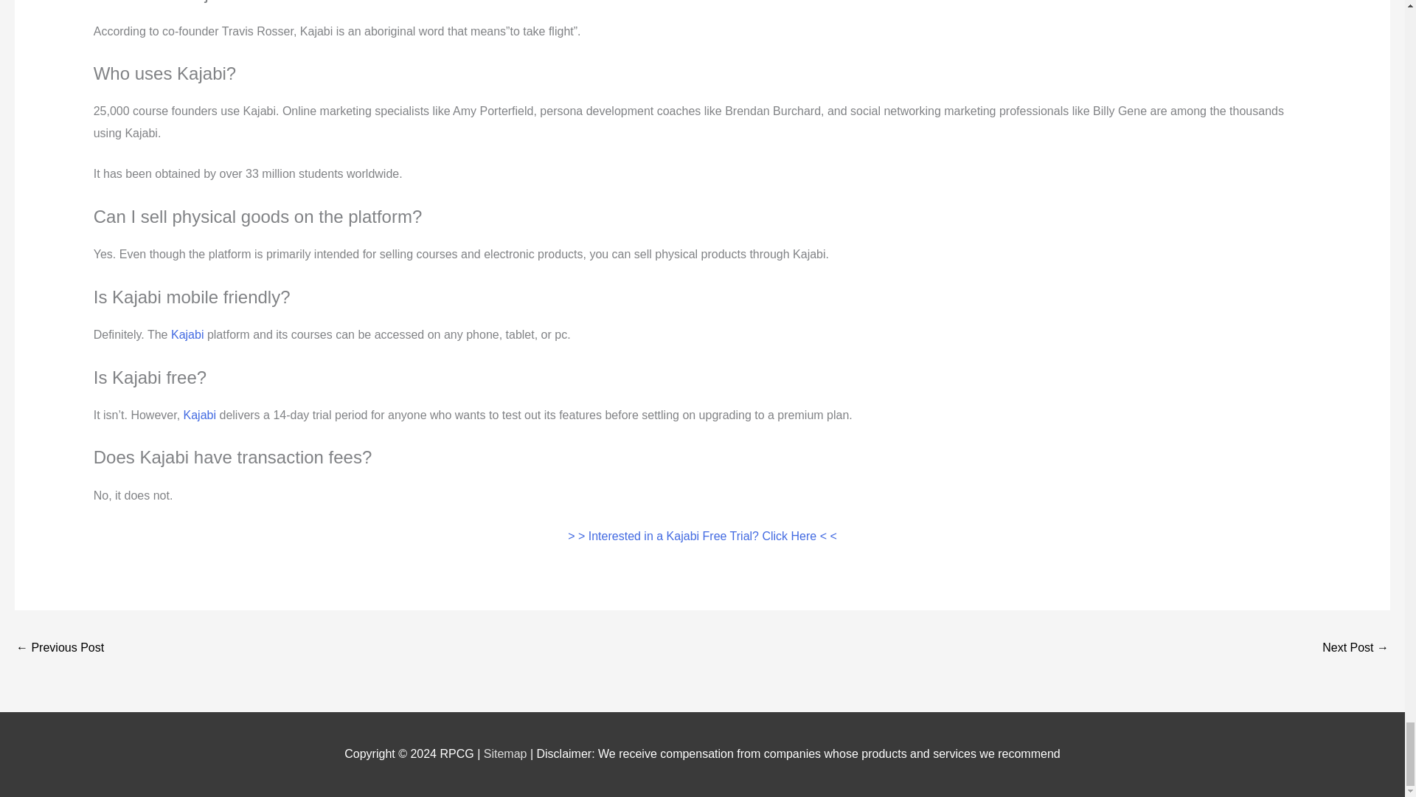  Describe the element at coordinates (187, 334) in the screenshot. I see `Kajabi` at that location.